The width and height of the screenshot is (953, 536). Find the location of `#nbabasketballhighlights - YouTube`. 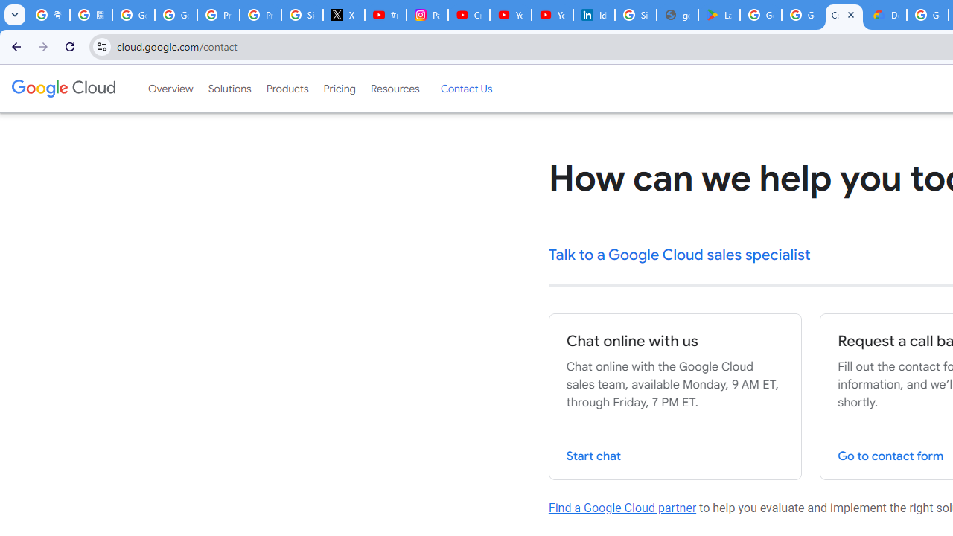

#nbabasketballhighlights - YouTube is located at coordinates (386, 15).